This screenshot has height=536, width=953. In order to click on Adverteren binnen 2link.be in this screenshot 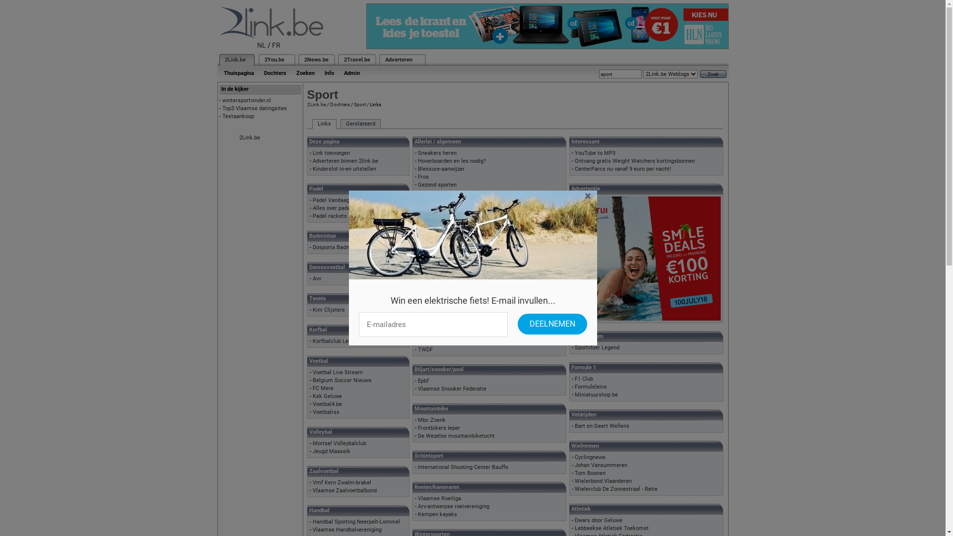, I will do `click(345, 161)`.